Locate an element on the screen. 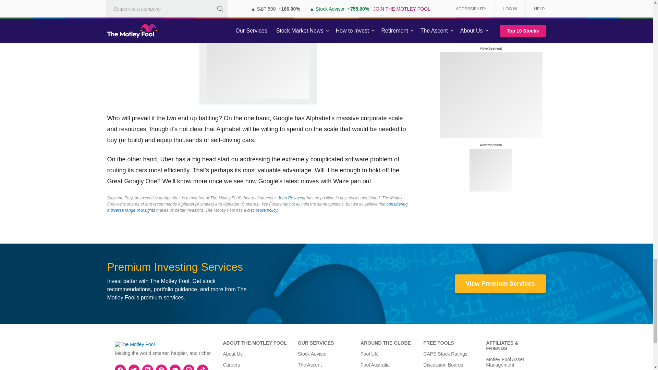 The image size is (658, 370). Twitter is located at coordinates (134, 367).